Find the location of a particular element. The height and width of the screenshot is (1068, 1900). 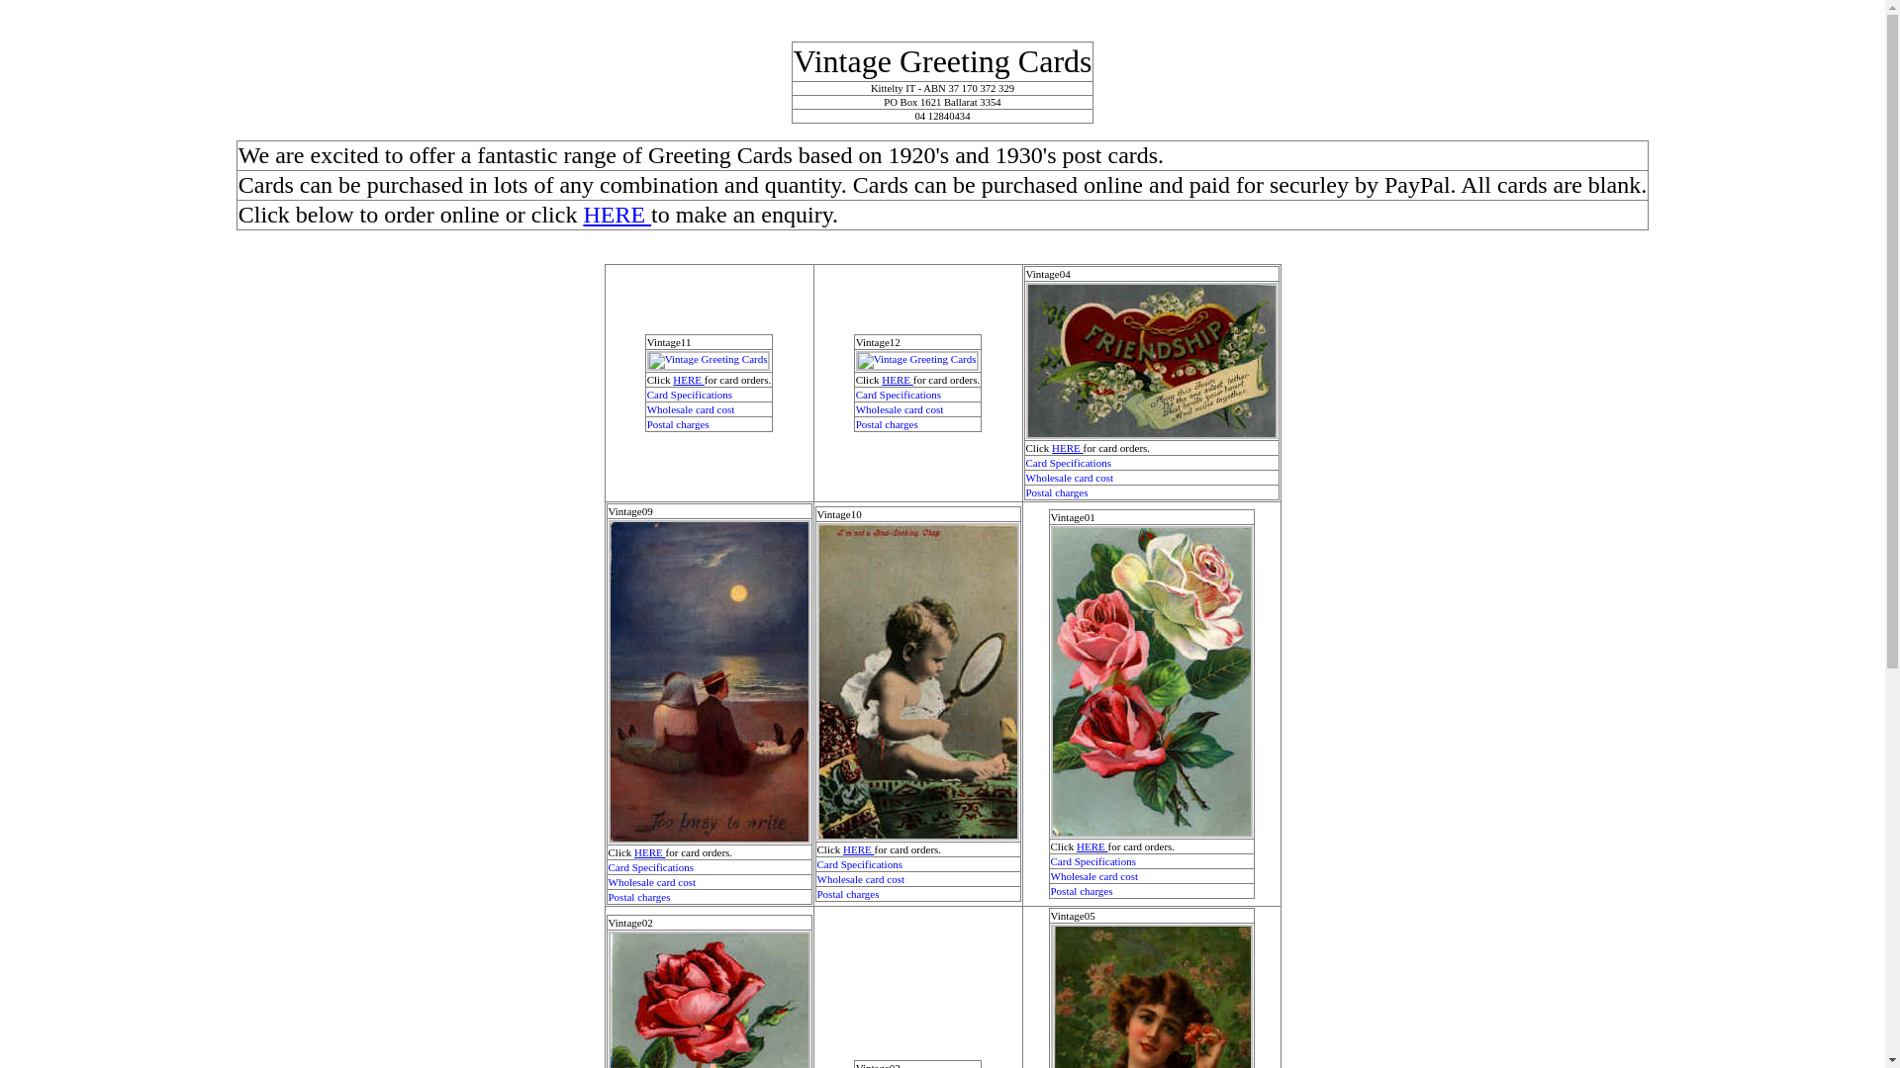

Click image to enlarge. is located at coordinates (1152, 682).